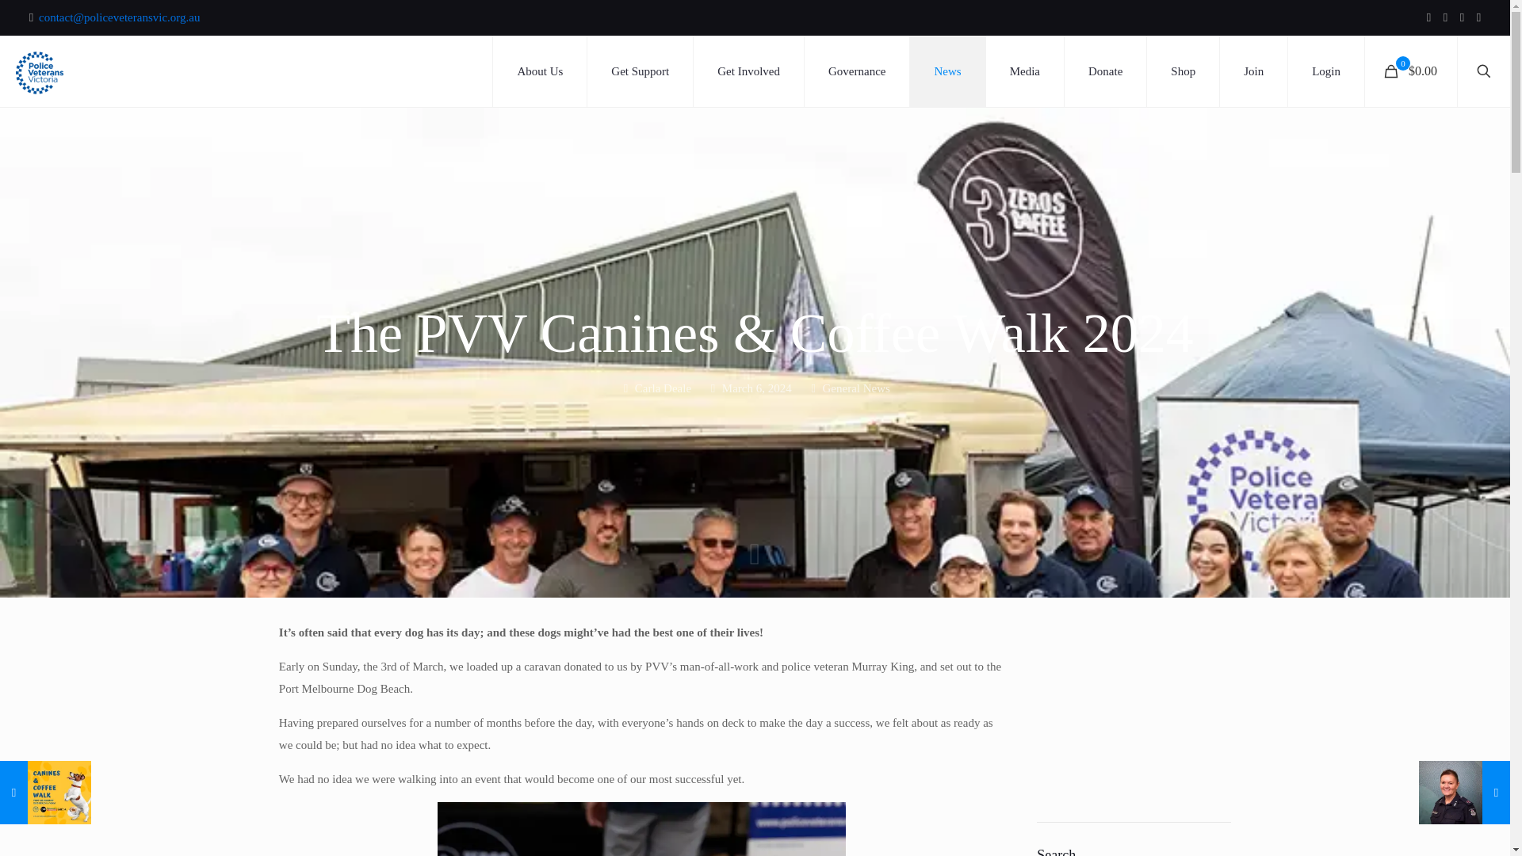 This screenshot has width=1522, height=856. Describe the element at coordinates (1479, 17) in the screenshot. I see `Instagram` at that location.